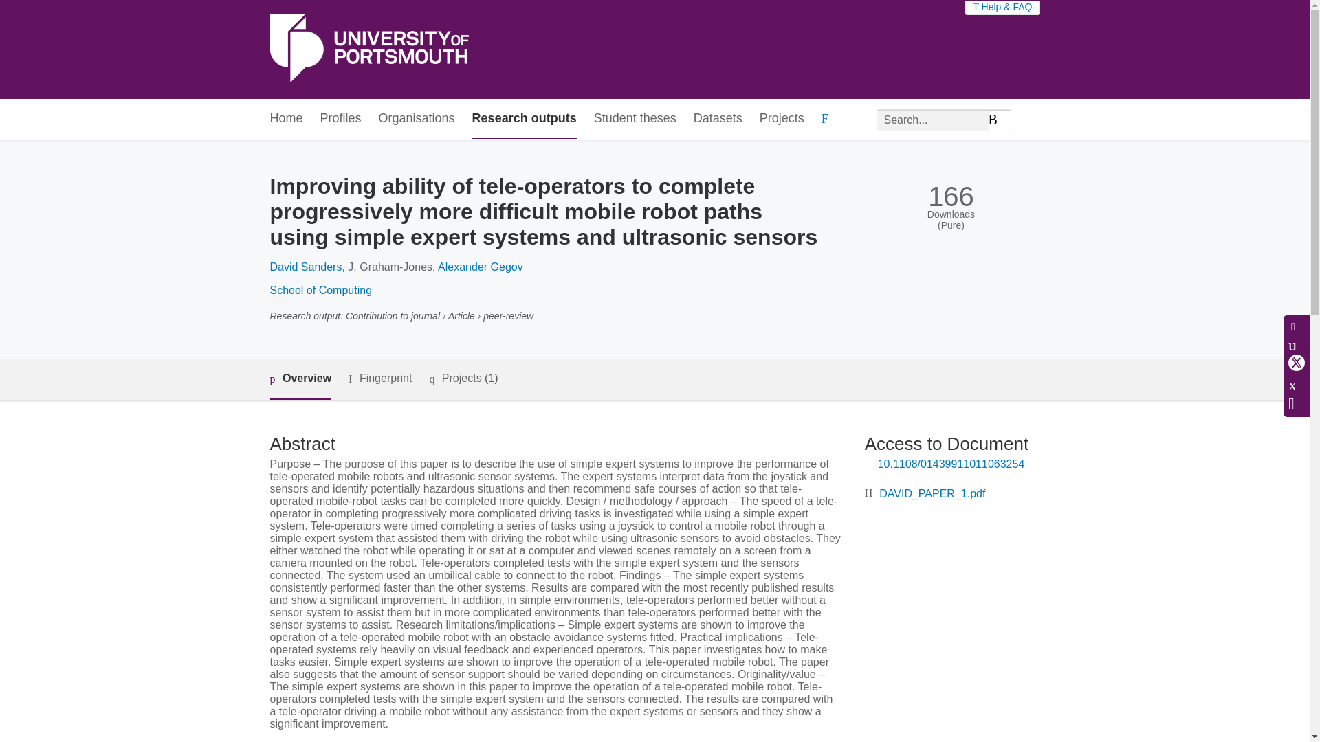  What do you see at coordinates (341, 119) in the screenshot?
I see `Profiles` at bounding box center [341, 119].